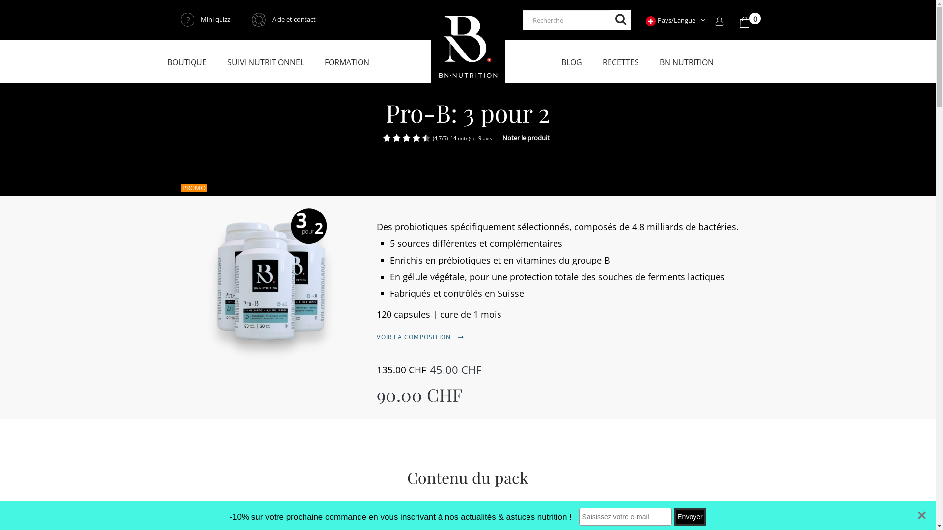 This screenshot has width=943, height=530. I want to click on SUIVI NUTRITIONNEL, so click(268, 62).